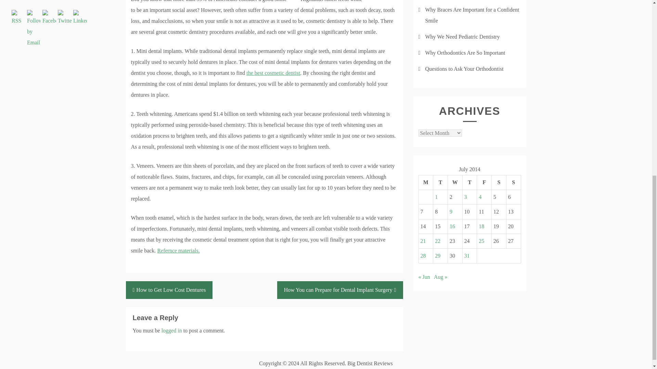  What do you see at coordinates (484, 182) in the screenshot?
I see `Friday` at bounding box center [484, 182].